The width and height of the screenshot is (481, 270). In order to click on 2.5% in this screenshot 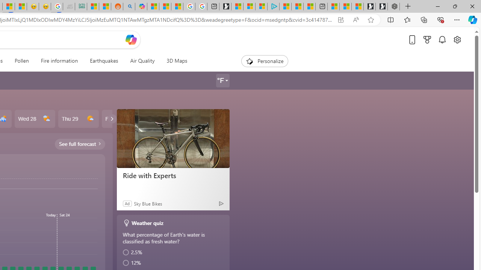, I will do `click(174, 252)`.